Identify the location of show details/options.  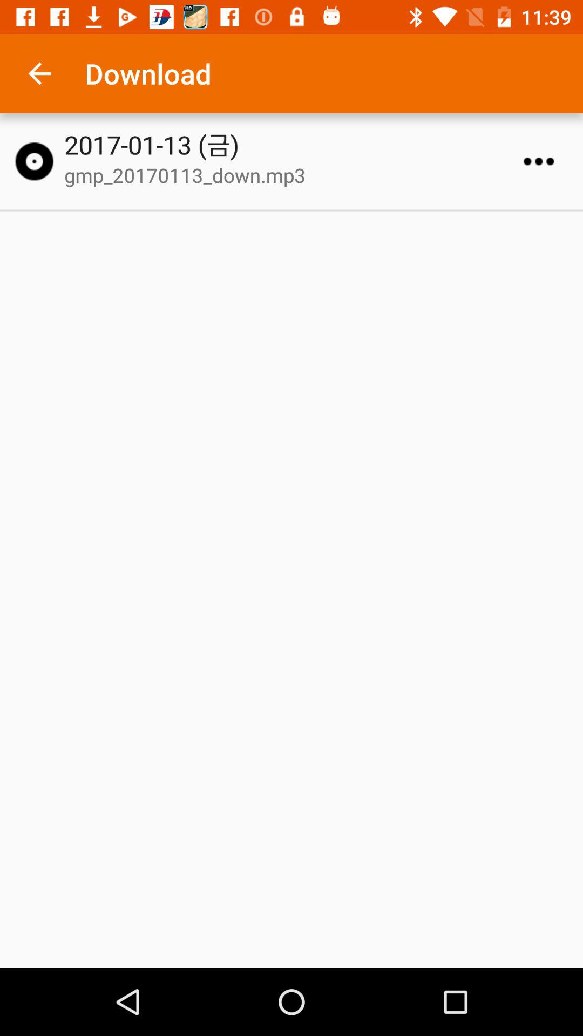
(539, 161).